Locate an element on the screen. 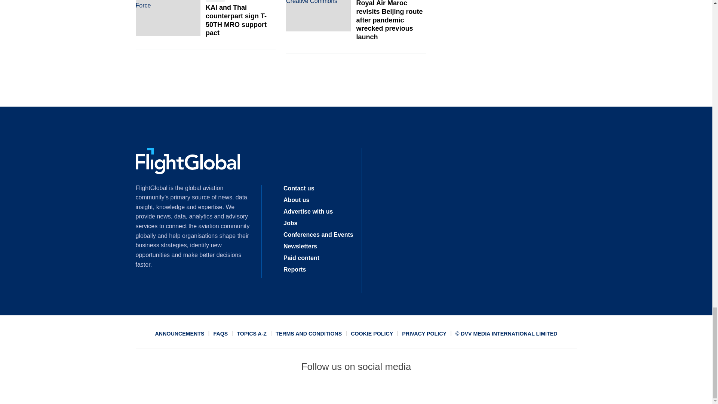  Connect with us on Facebook is located at coordinates (302, 391).